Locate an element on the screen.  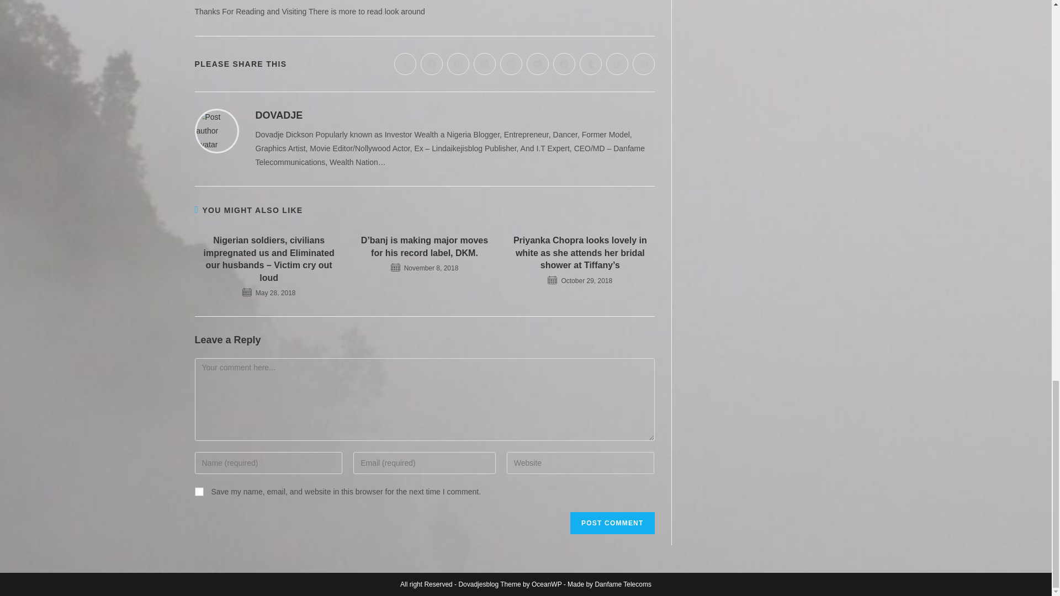
Post Comment is located at coordinates (612, 523).